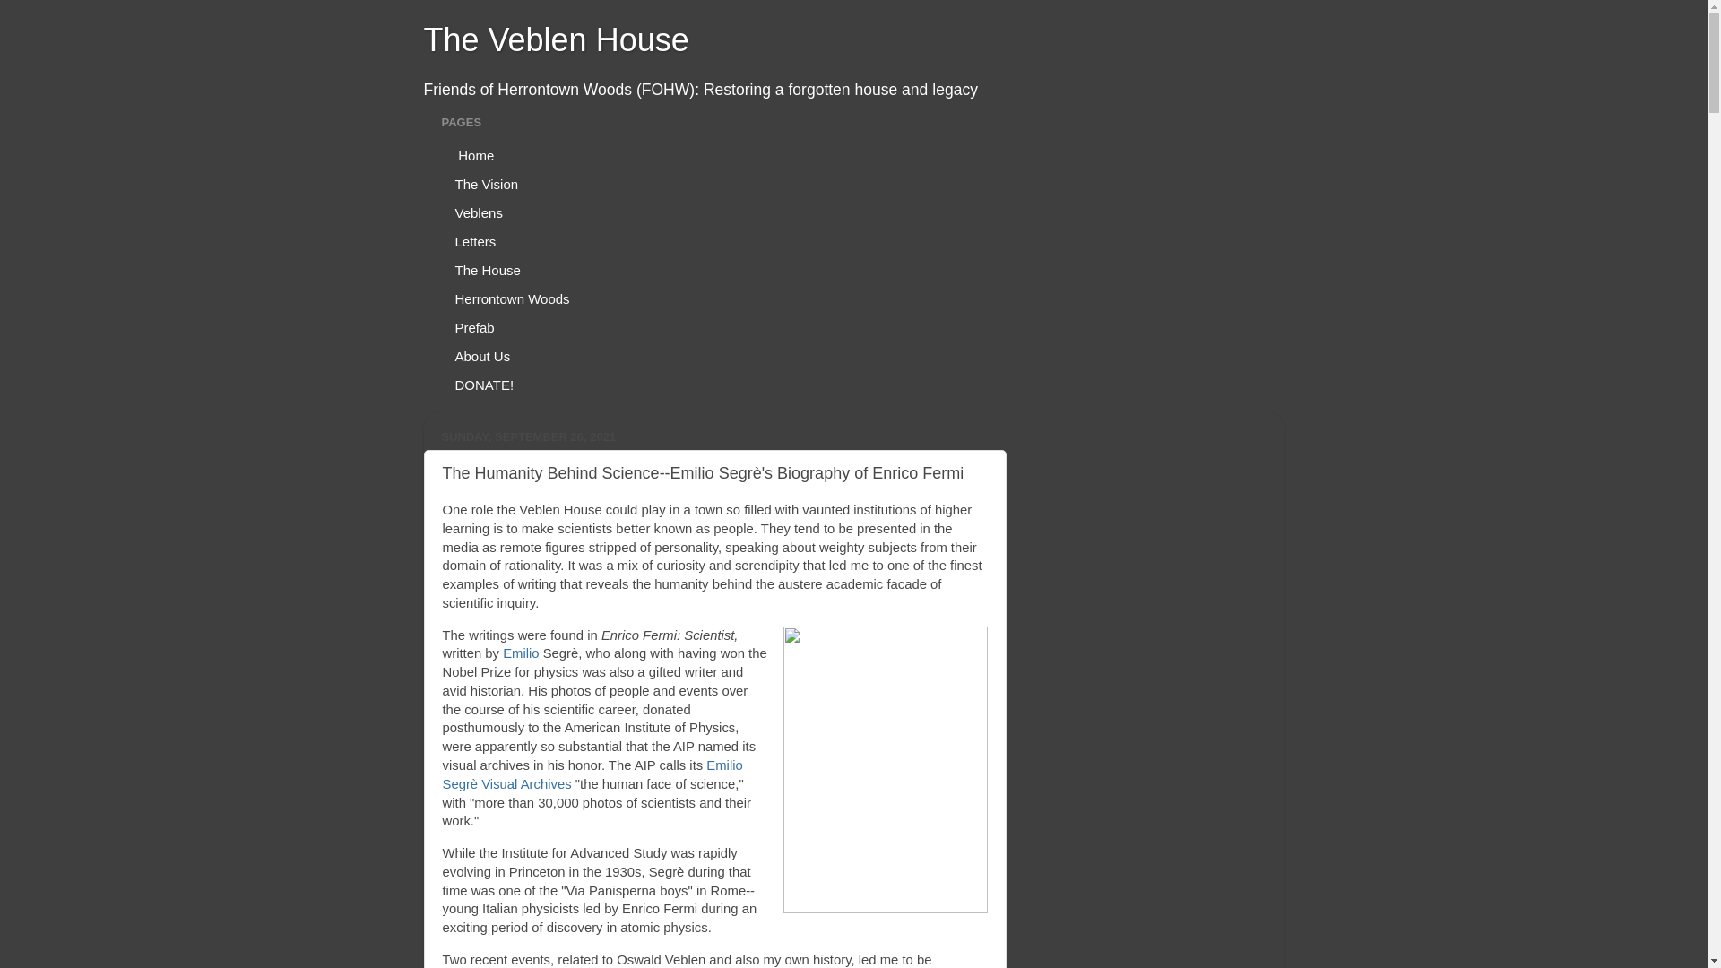 The width and height of the screenshot is (1721, 968). What do you see at coordinates (520, 653) in the screenshot?
I see `Emilio` at bounding box center [520, 653].